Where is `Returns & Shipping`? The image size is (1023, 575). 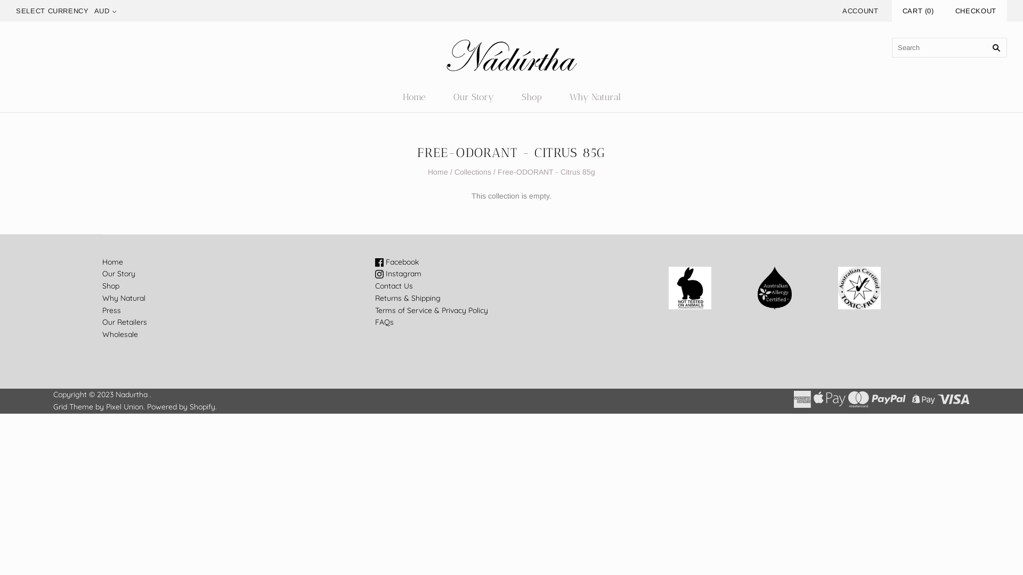 Returns & Shipping is located at coordinates (408, 298).